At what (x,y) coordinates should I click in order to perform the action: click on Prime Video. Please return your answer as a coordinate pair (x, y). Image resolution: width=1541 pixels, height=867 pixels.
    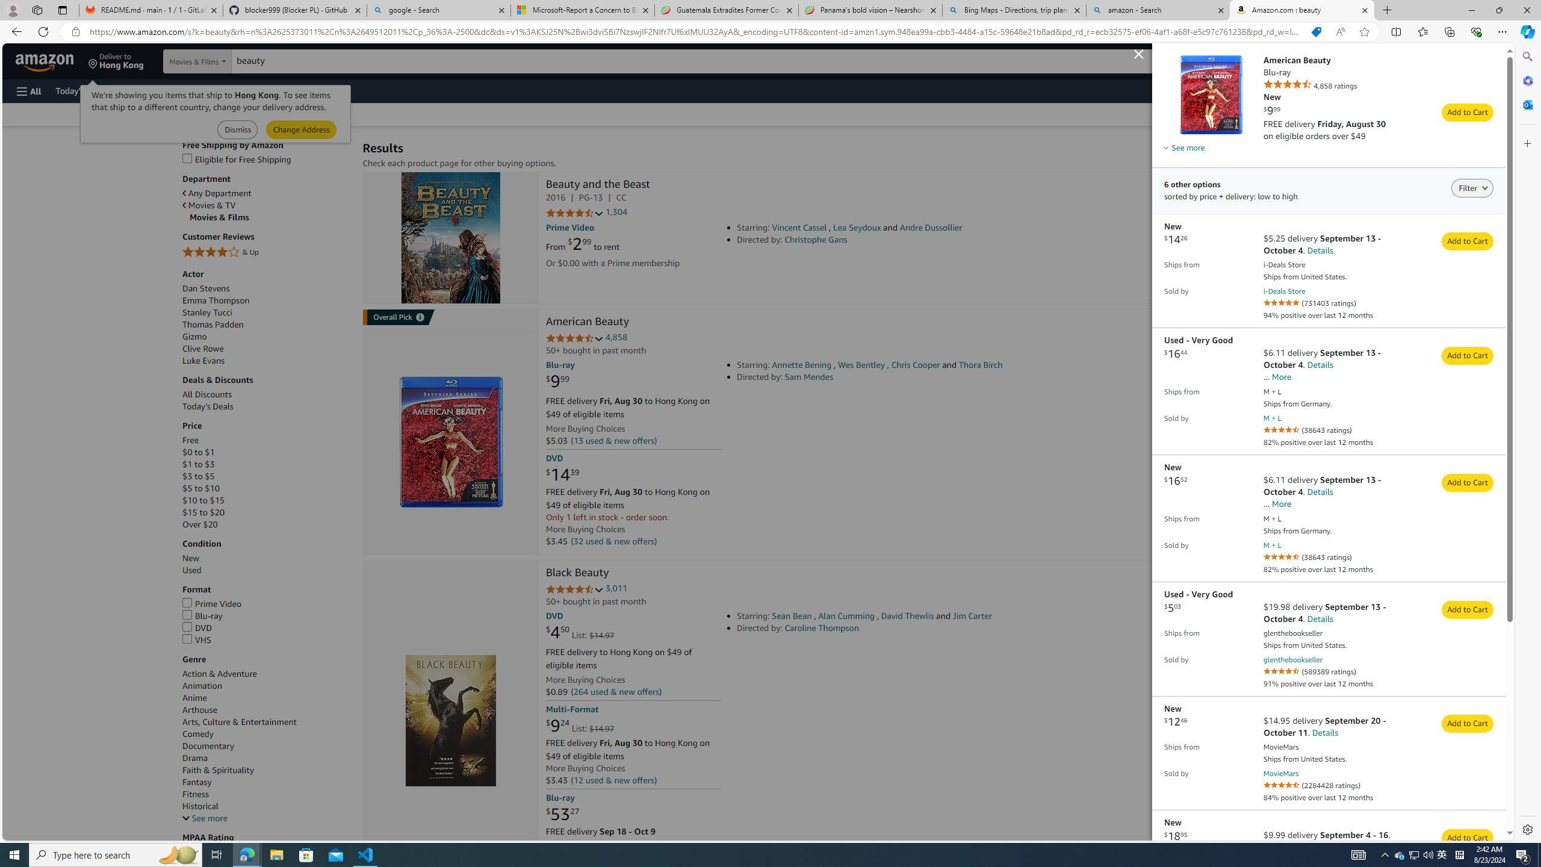
    Looking at the image, I should click on (212, 603).